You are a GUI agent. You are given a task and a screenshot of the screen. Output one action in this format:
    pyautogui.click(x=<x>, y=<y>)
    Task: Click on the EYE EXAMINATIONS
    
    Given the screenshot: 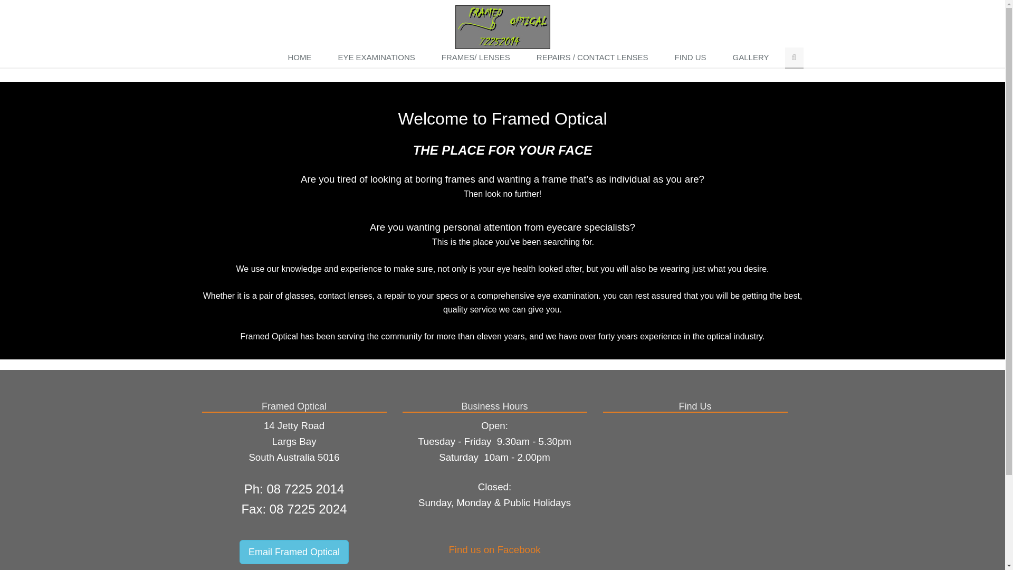 What is the action you would take?
    pyautogui.click(x=379, y=58)
    